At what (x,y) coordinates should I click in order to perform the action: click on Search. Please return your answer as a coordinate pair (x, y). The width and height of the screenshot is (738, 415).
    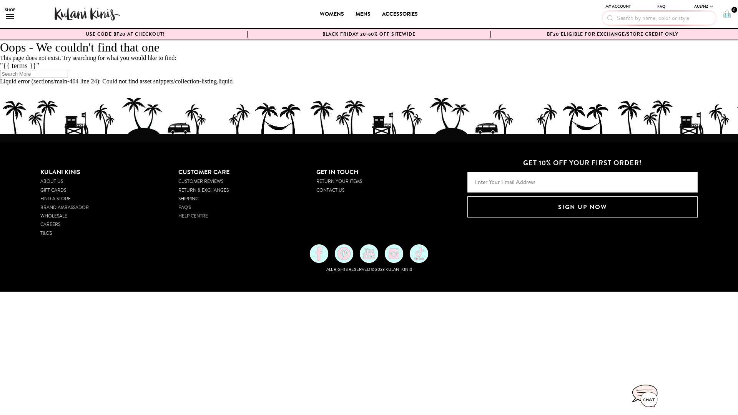
    Looking at the image, I should click on (11, 4).